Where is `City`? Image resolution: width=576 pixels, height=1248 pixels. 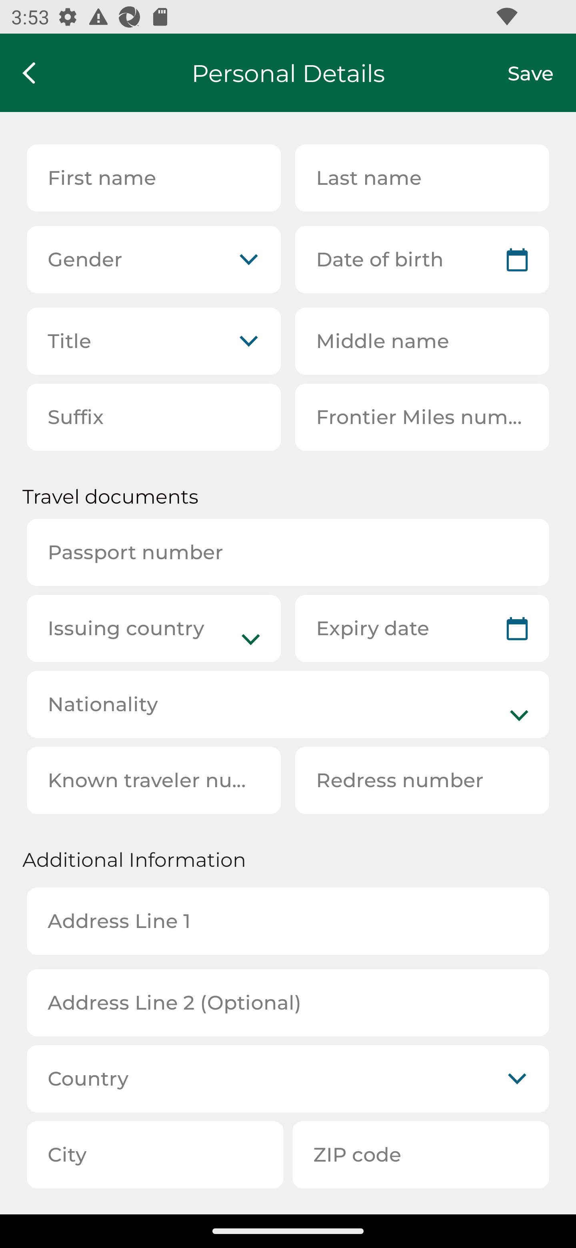 City is located at coordinates (155, 1155).